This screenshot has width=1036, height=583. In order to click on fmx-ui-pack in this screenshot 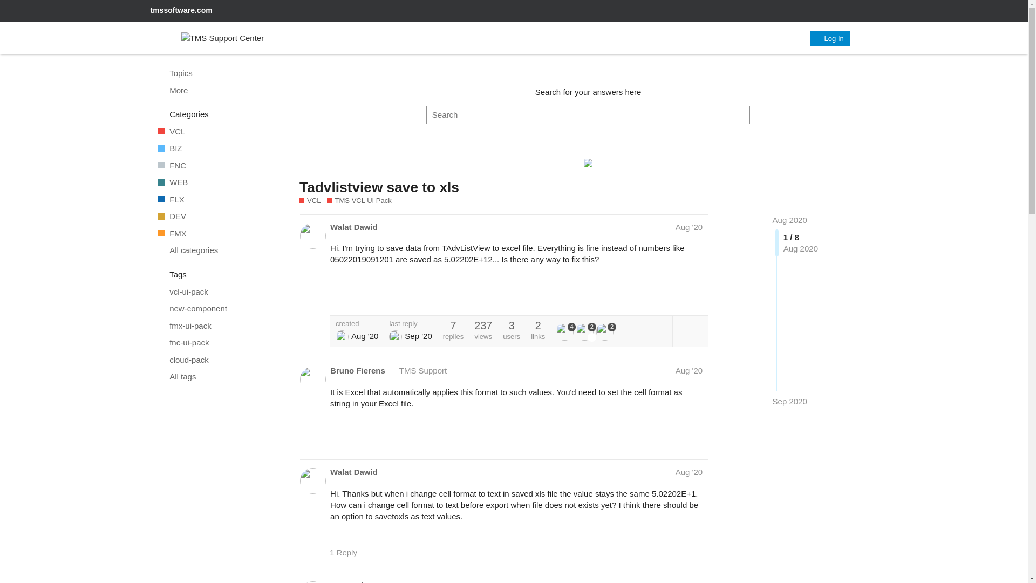, I will do `click(214, 325)`.